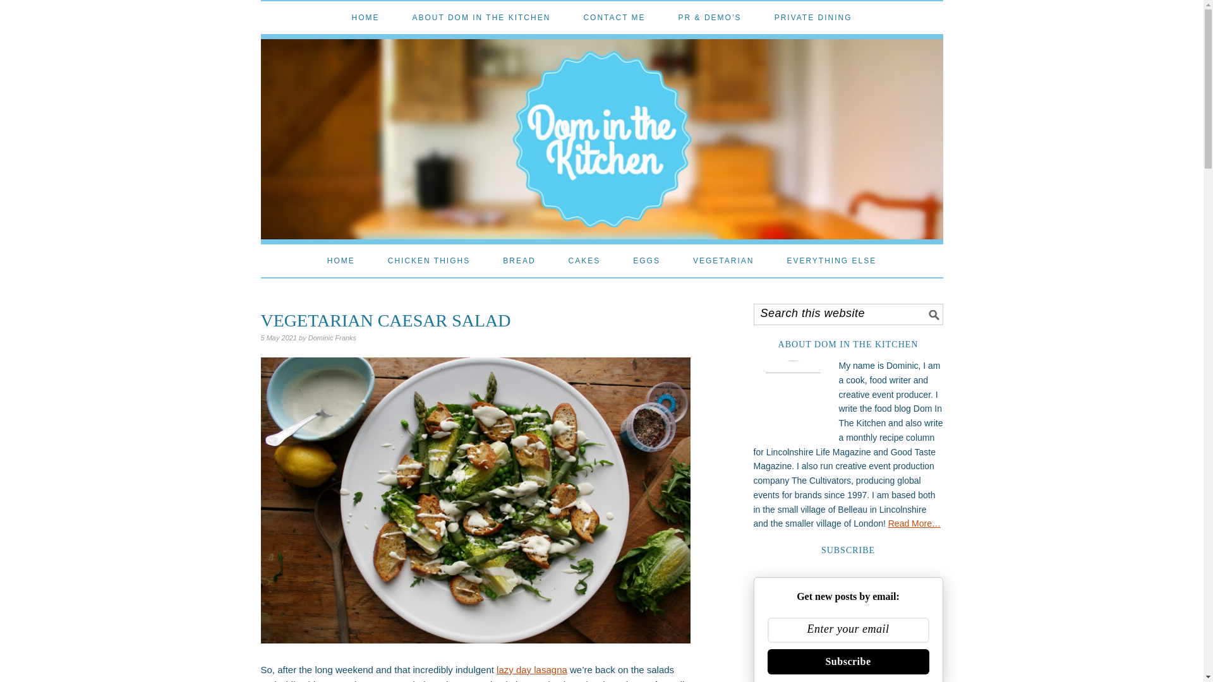 Image resolution: width=1213 pixels, height=682 pixels. I want to click on Dominic Franks, so click(332, 338).